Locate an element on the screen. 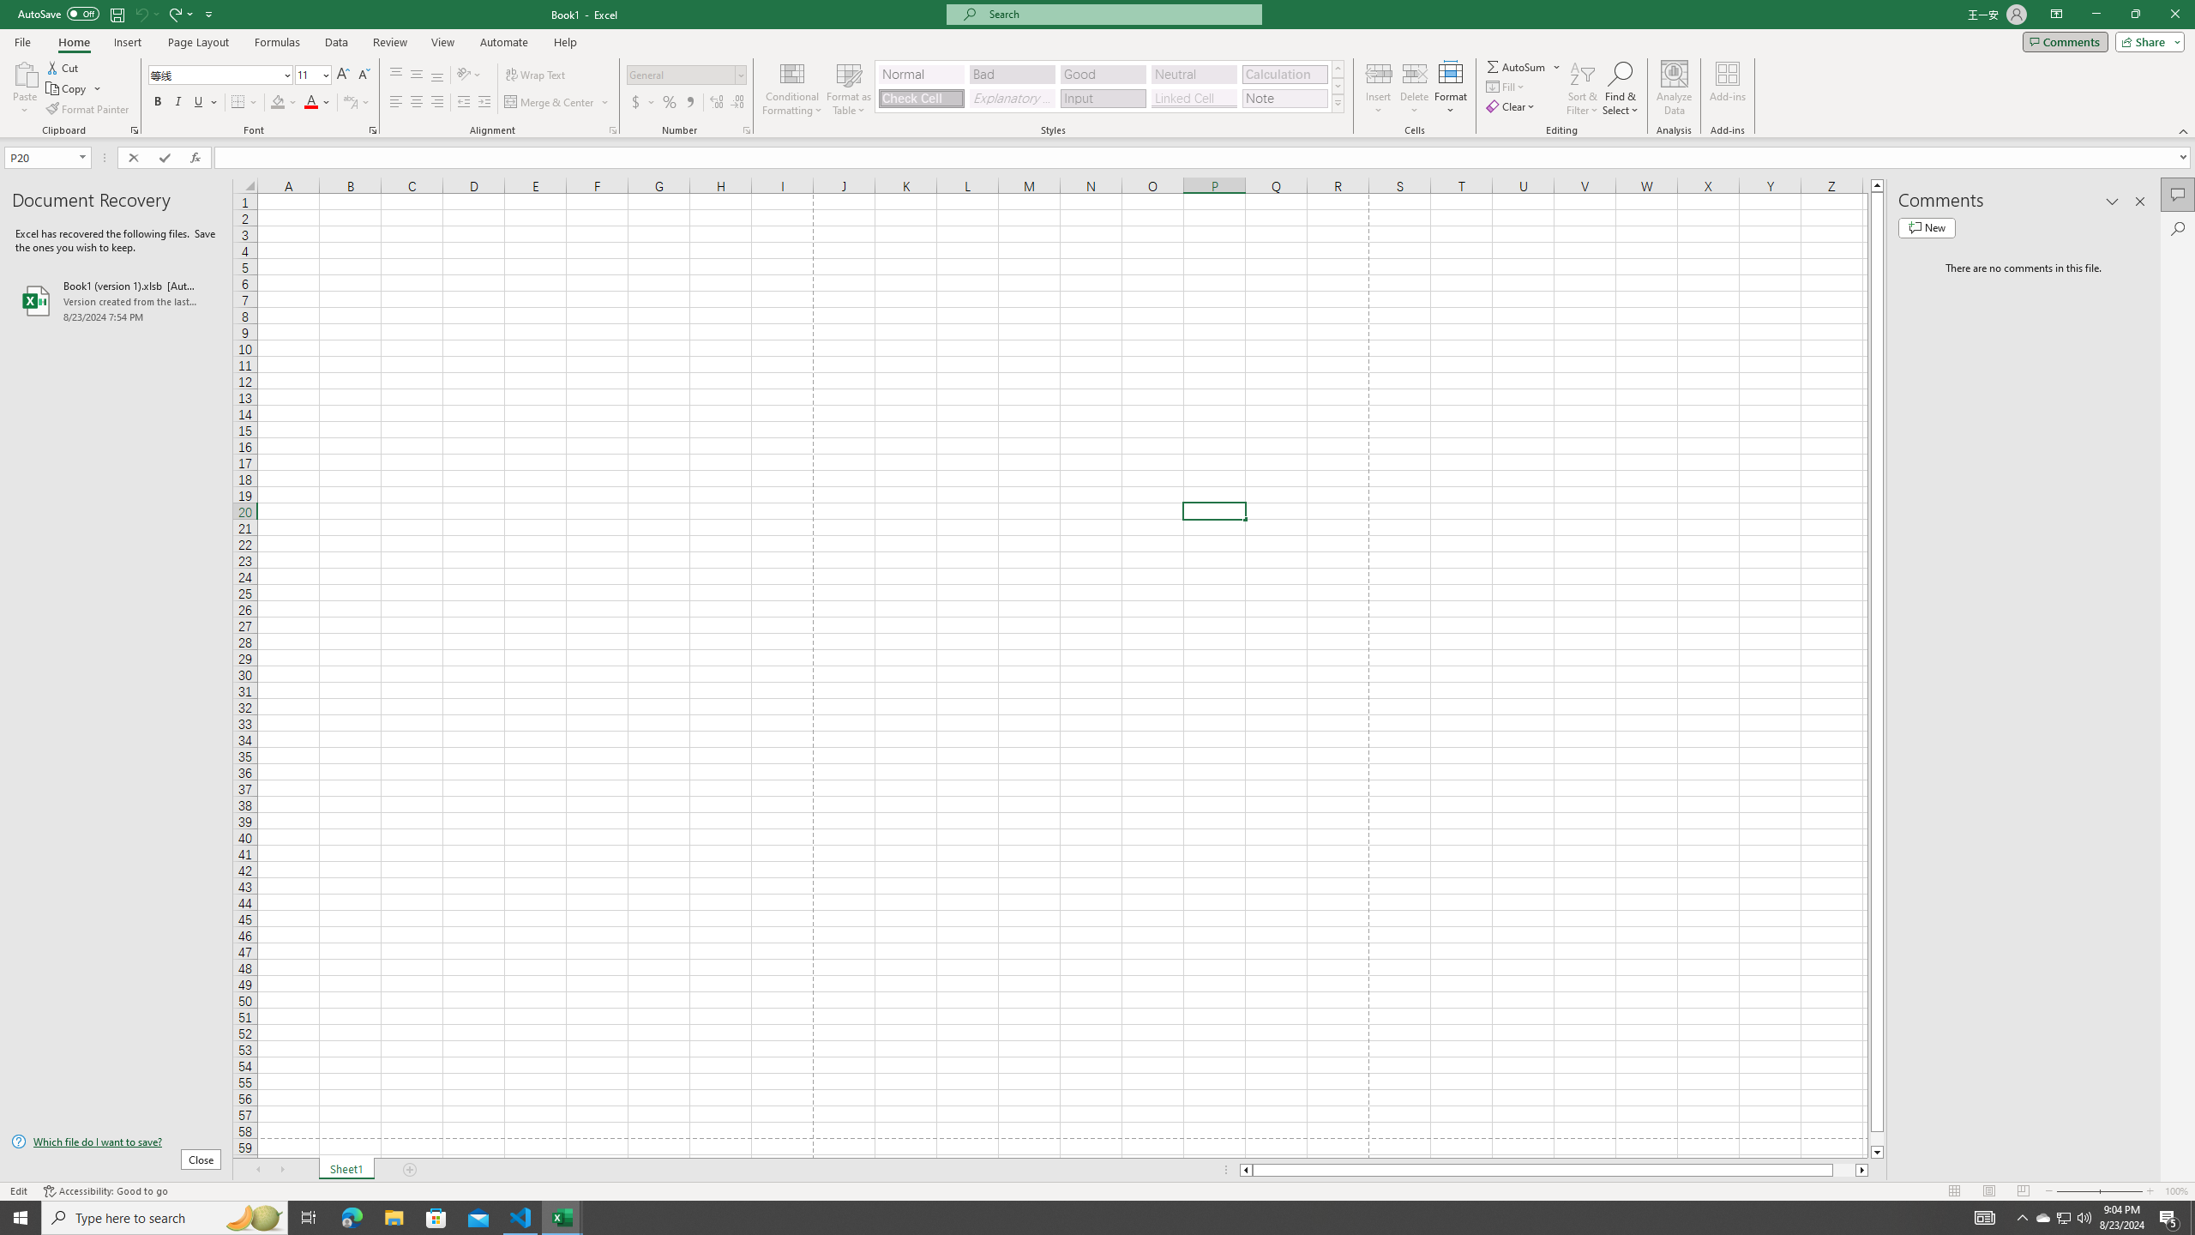  Task Pane Options is located at coordinates (2113, 202).